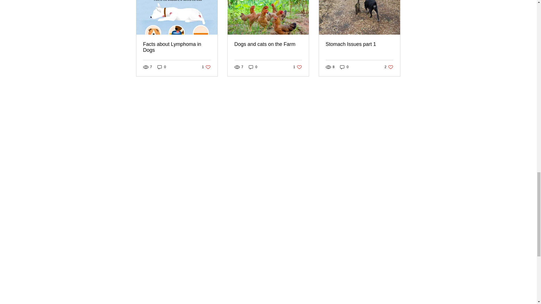  What do you see at coordinates (268, 44) in the screenshot?
I see `Dogs and cats on the Farm` at bounding box center [268, 44].